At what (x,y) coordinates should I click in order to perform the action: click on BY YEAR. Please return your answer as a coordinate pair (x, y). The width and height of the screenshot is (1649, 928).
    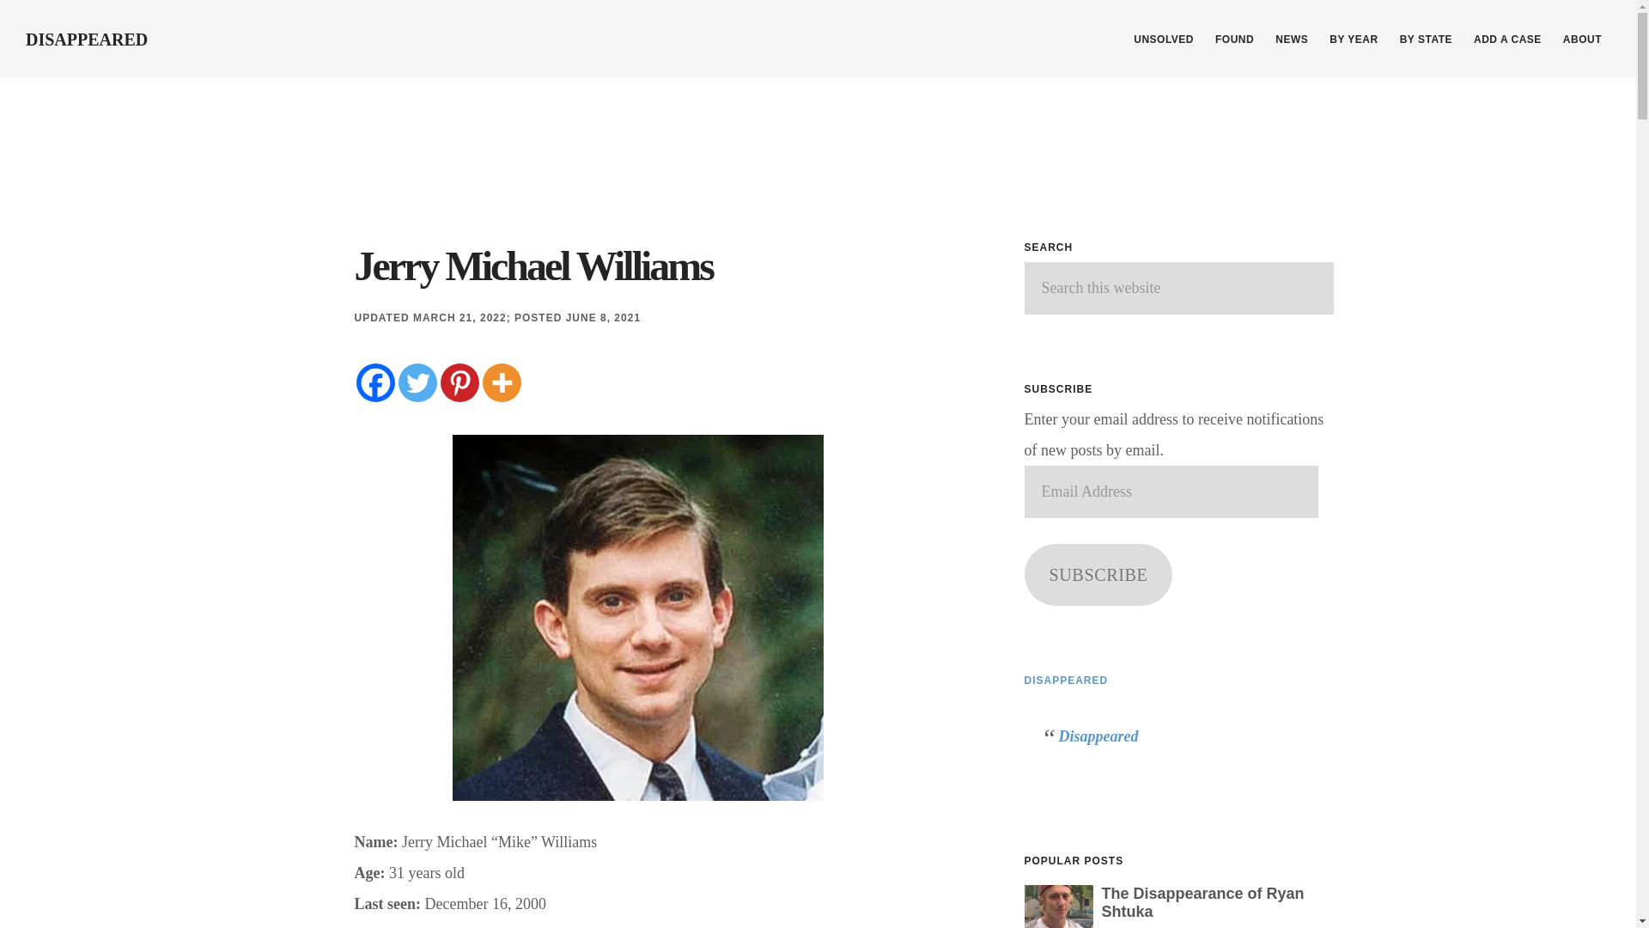
    Looking at the image, I should click on (1354, 40).